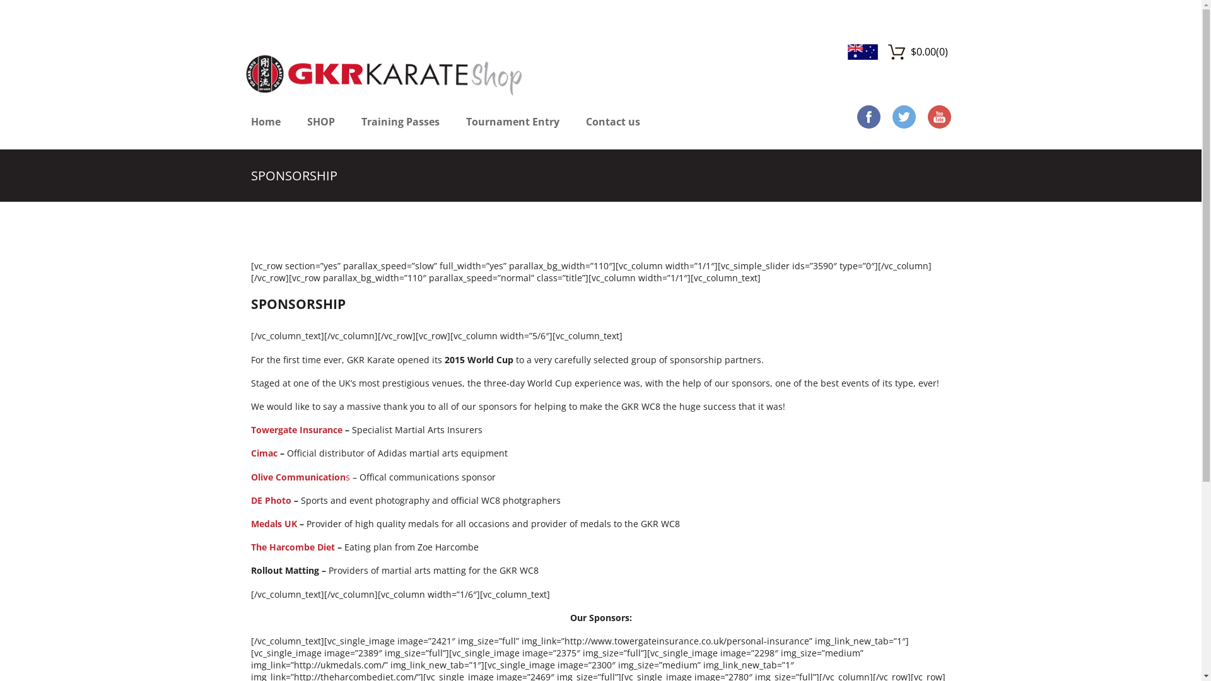  Describe the element at coordinates (296, 430) in the screenshot. I see `Towergate Insurance` at that location.